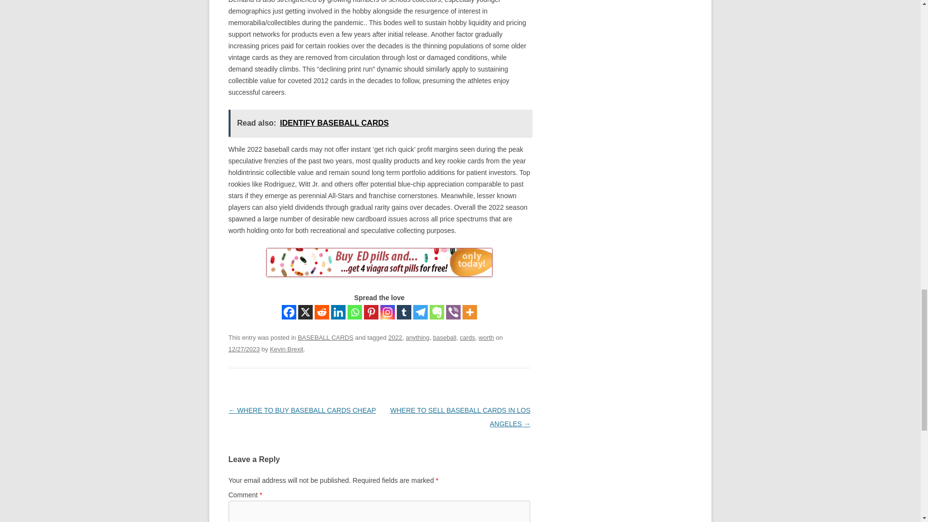  Describe the element at coordinates (420, 312) in the screenshot. I see `Telegram` at that location.